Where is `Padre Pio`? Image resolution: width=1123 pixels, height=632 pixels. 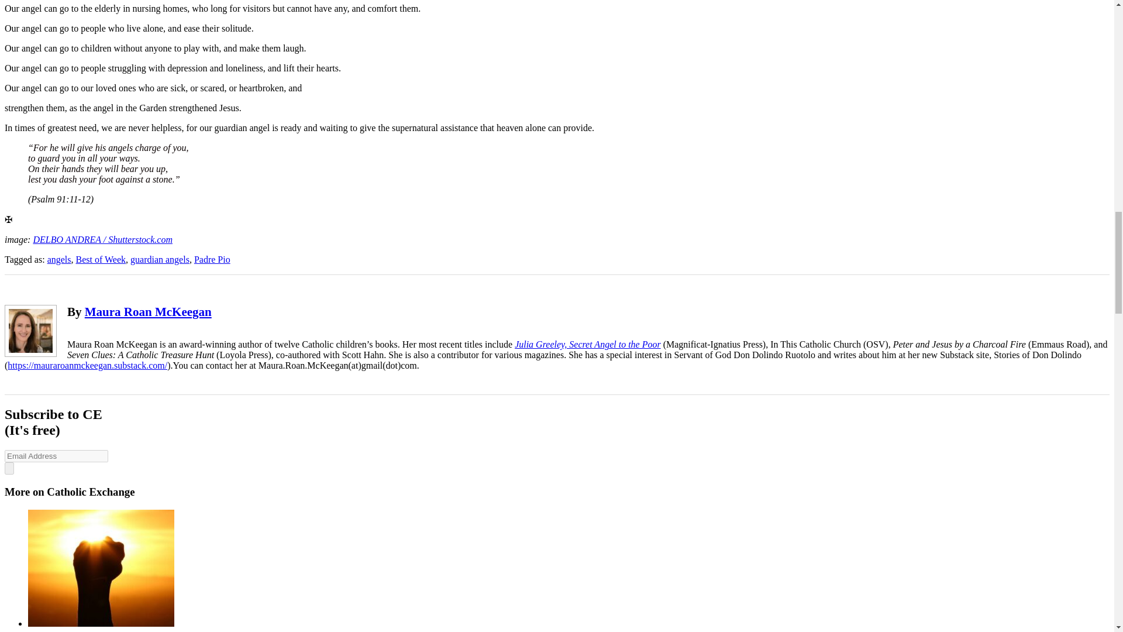 Padre Pio is located at coordinates (212, 259).